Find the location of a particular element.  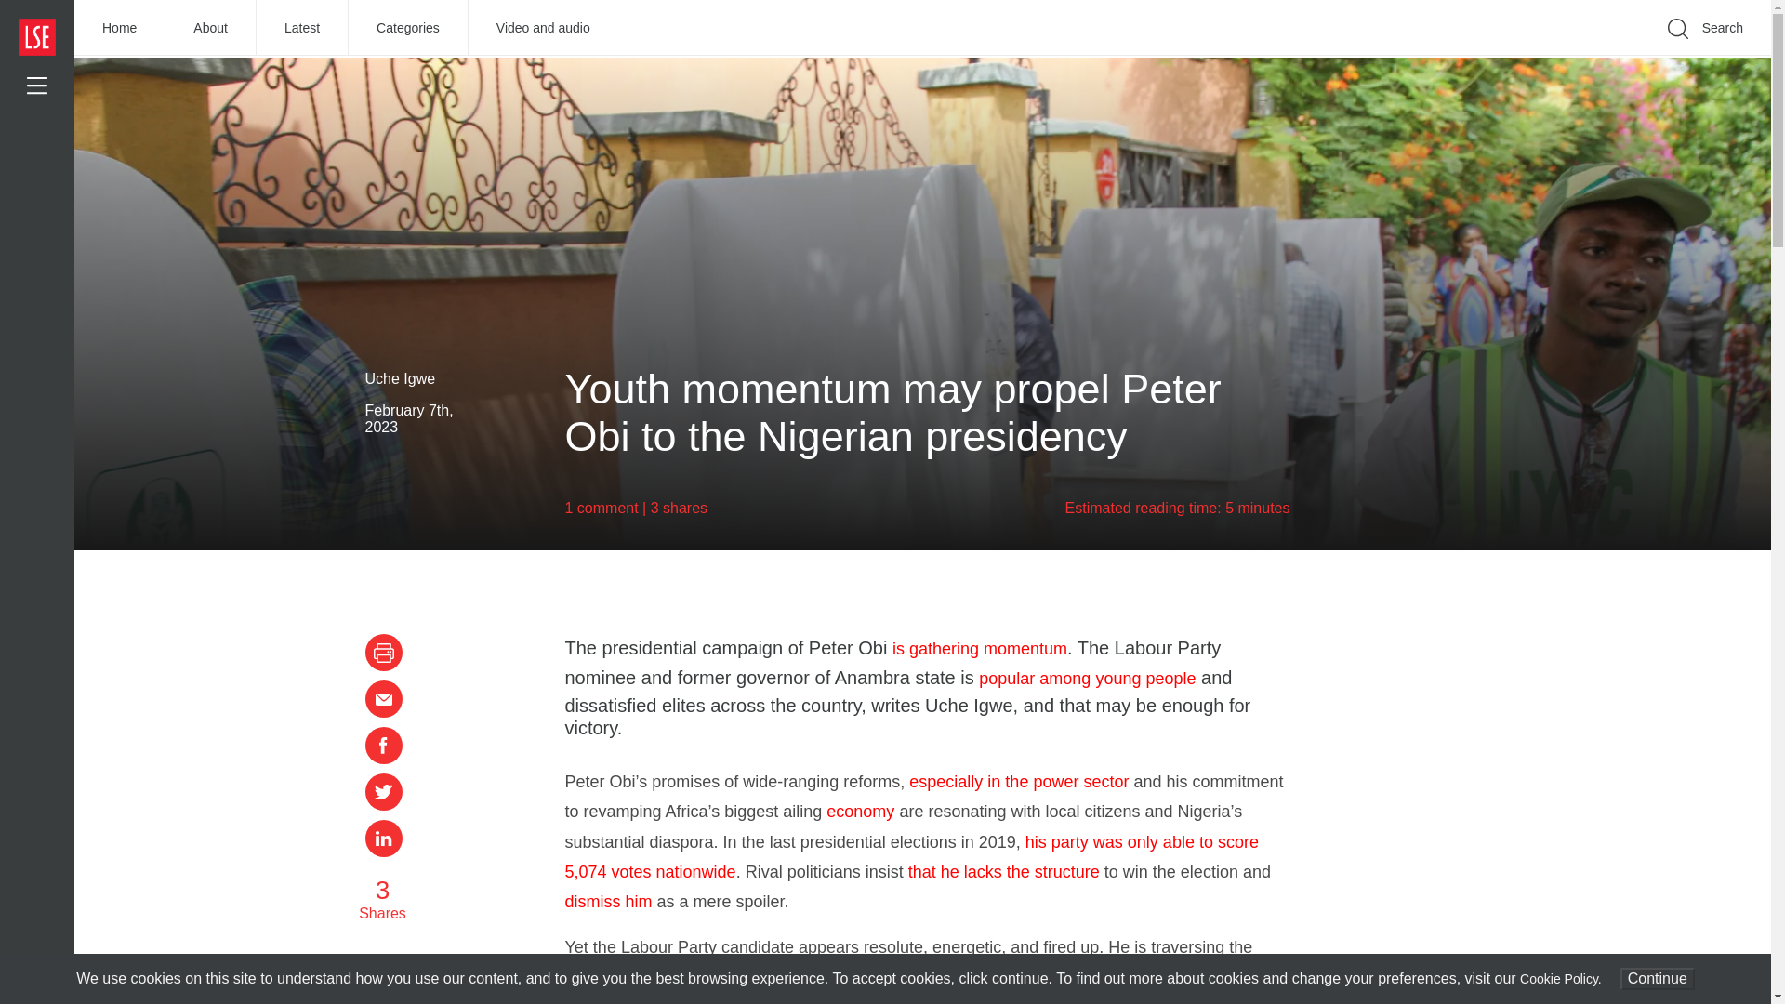

prudence and accountability has energised voters across is located at coordinates (1026, 1000).